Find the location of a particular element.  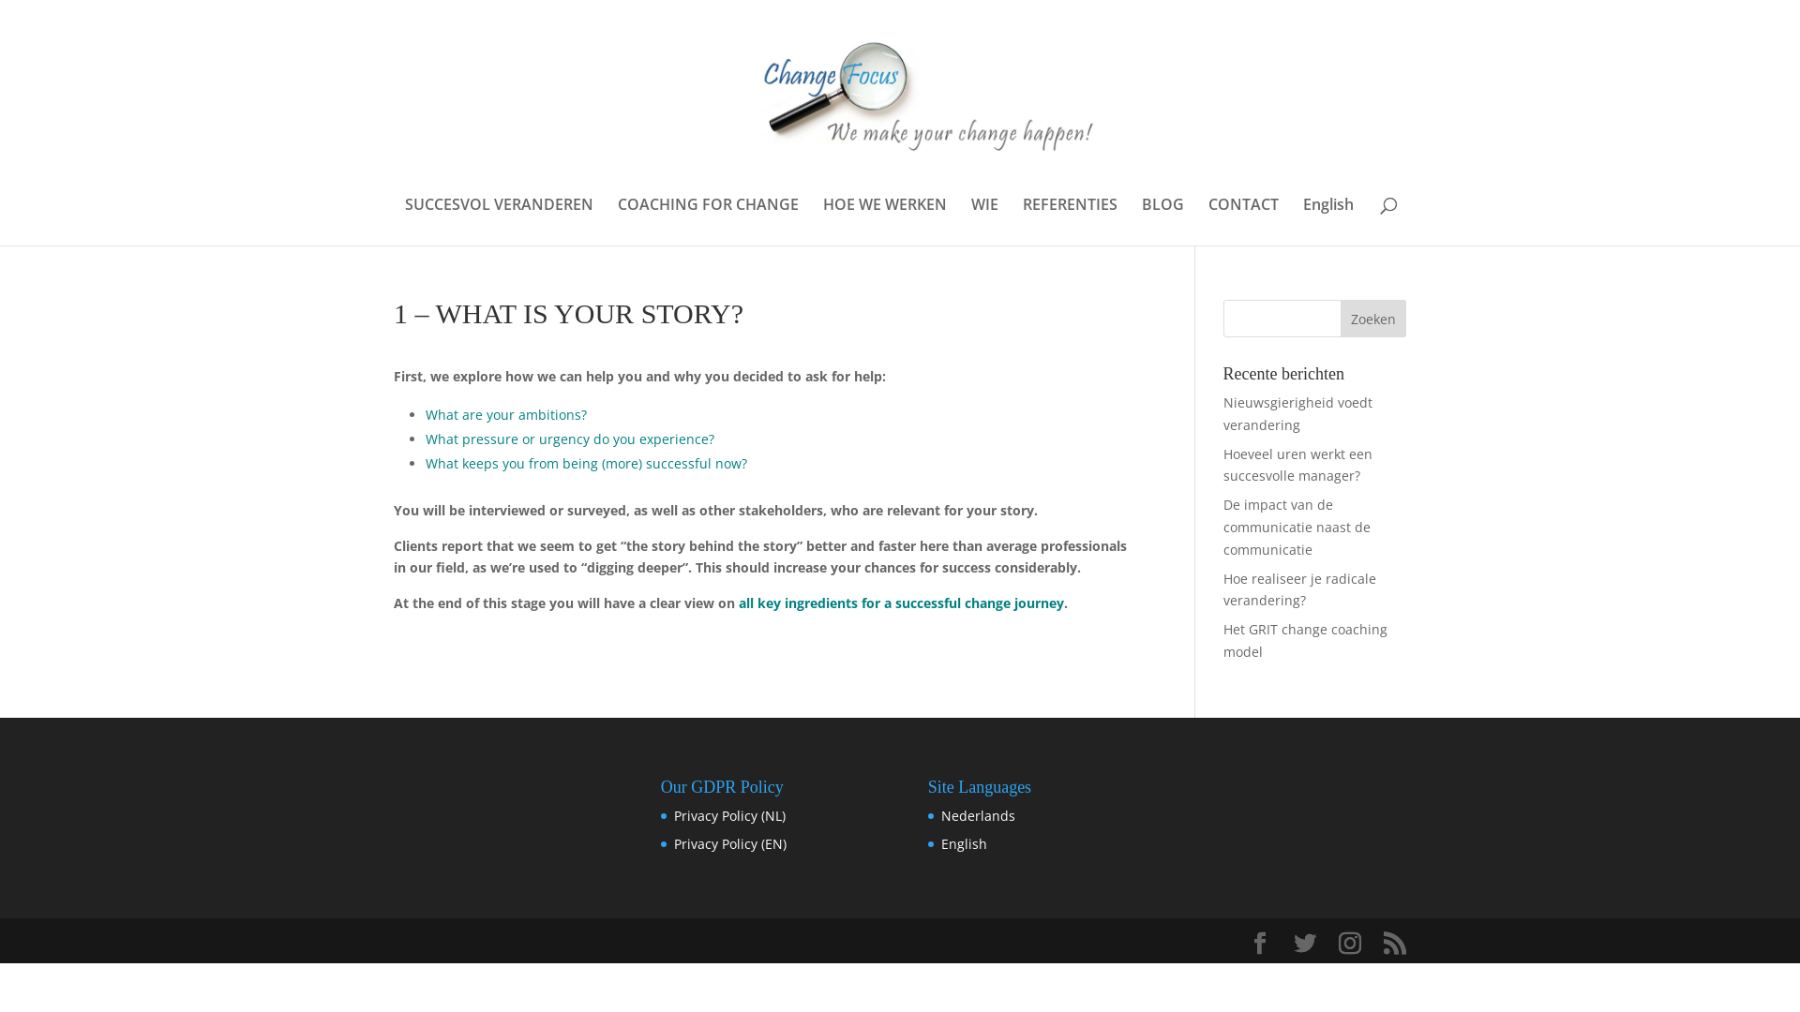

Hoeveel uren werkt een succesvolle manager? is located at coordinates (1297, 465).